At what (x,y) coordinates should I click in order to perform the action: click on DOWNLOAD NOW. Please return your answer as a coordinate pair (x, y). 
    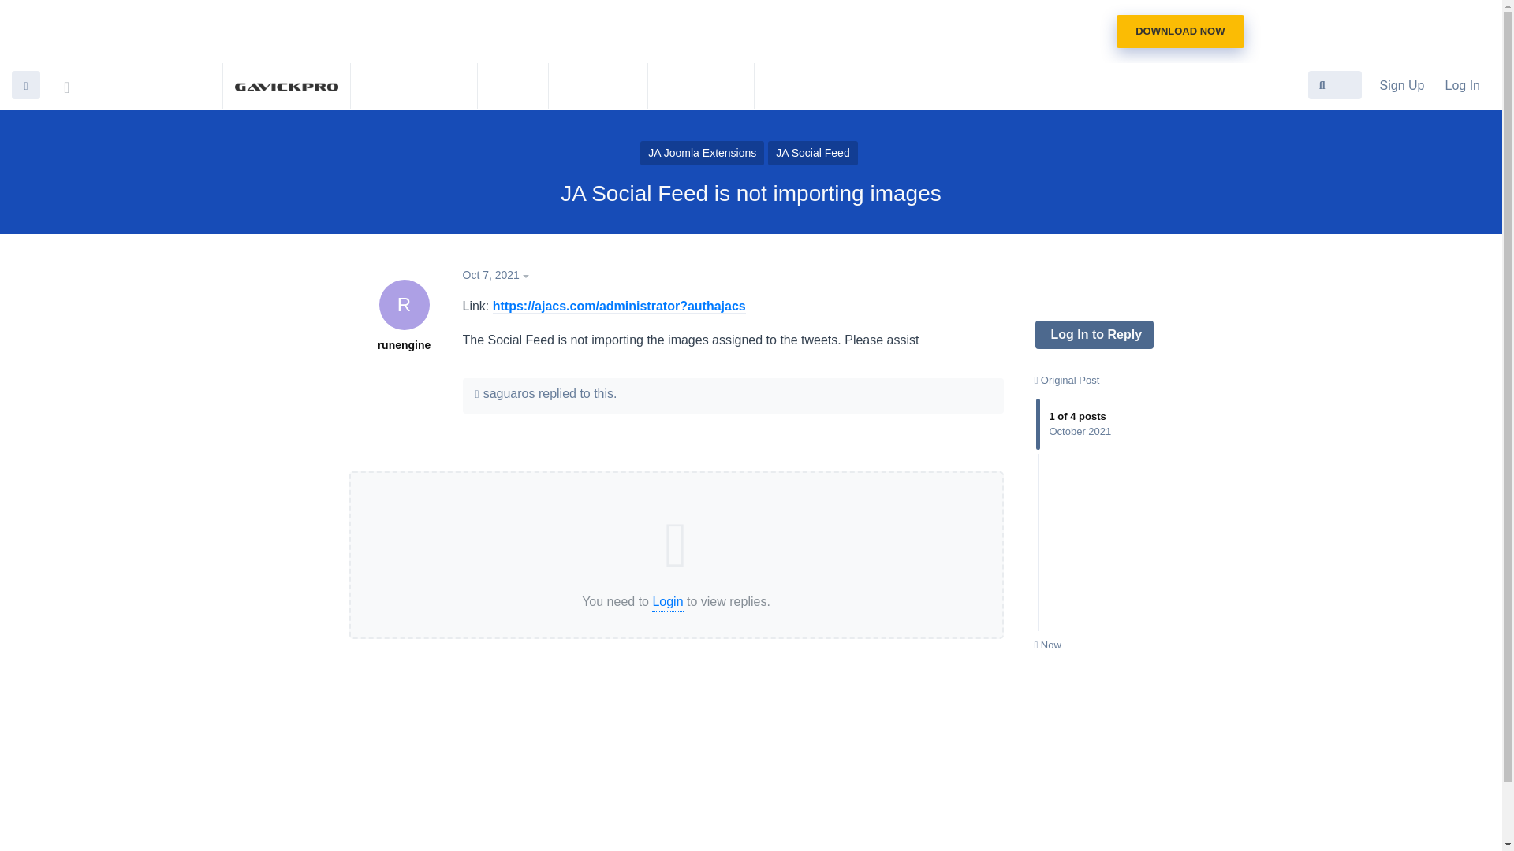
    Looking at the image, I should click on (1180, 32).